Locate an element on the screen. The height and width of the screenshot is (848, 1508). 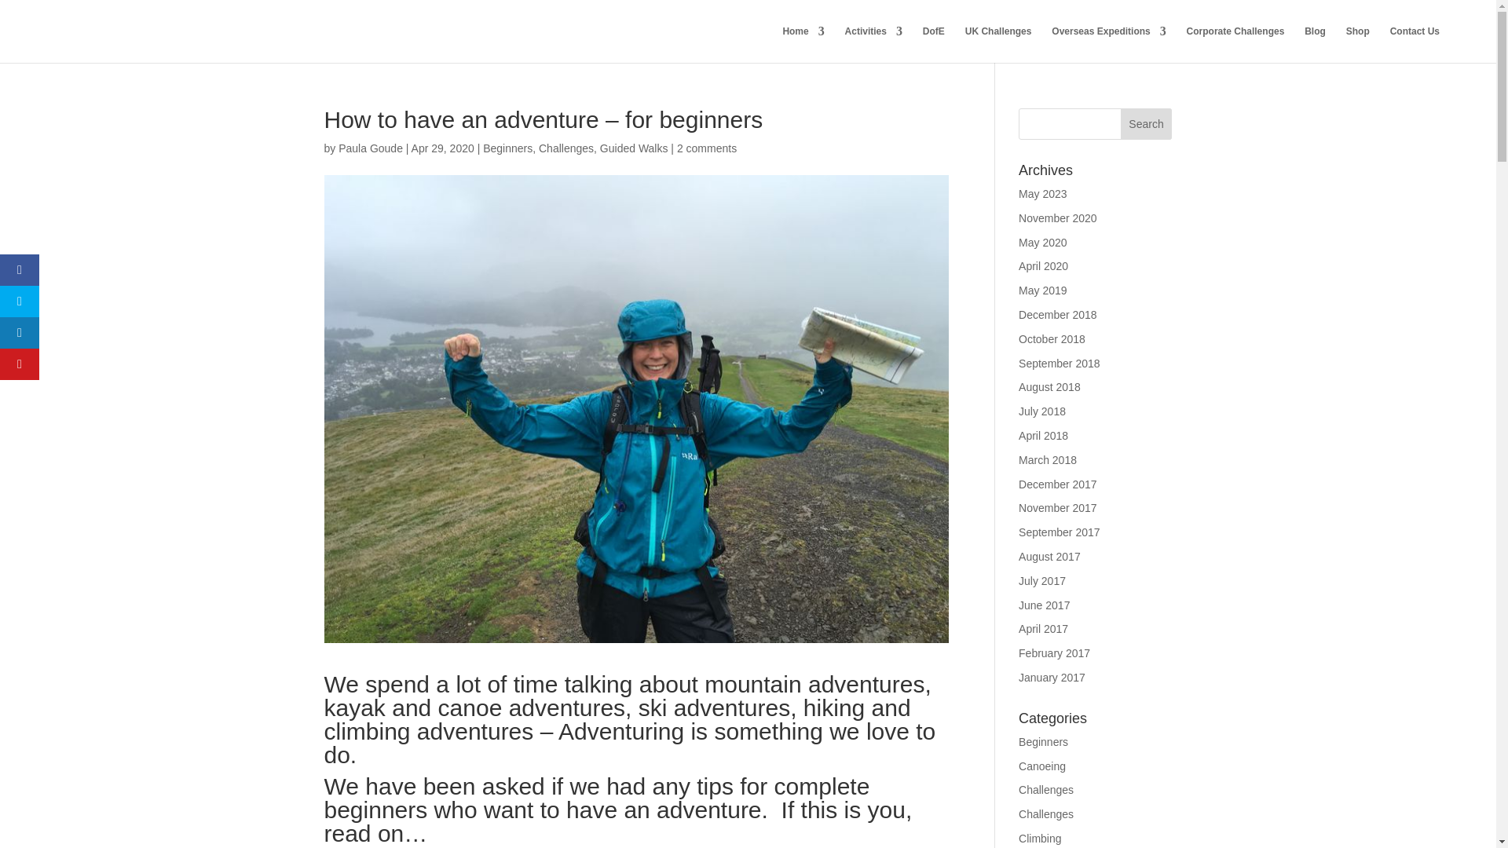
UK Challenges is located at coordinates (997, 44).